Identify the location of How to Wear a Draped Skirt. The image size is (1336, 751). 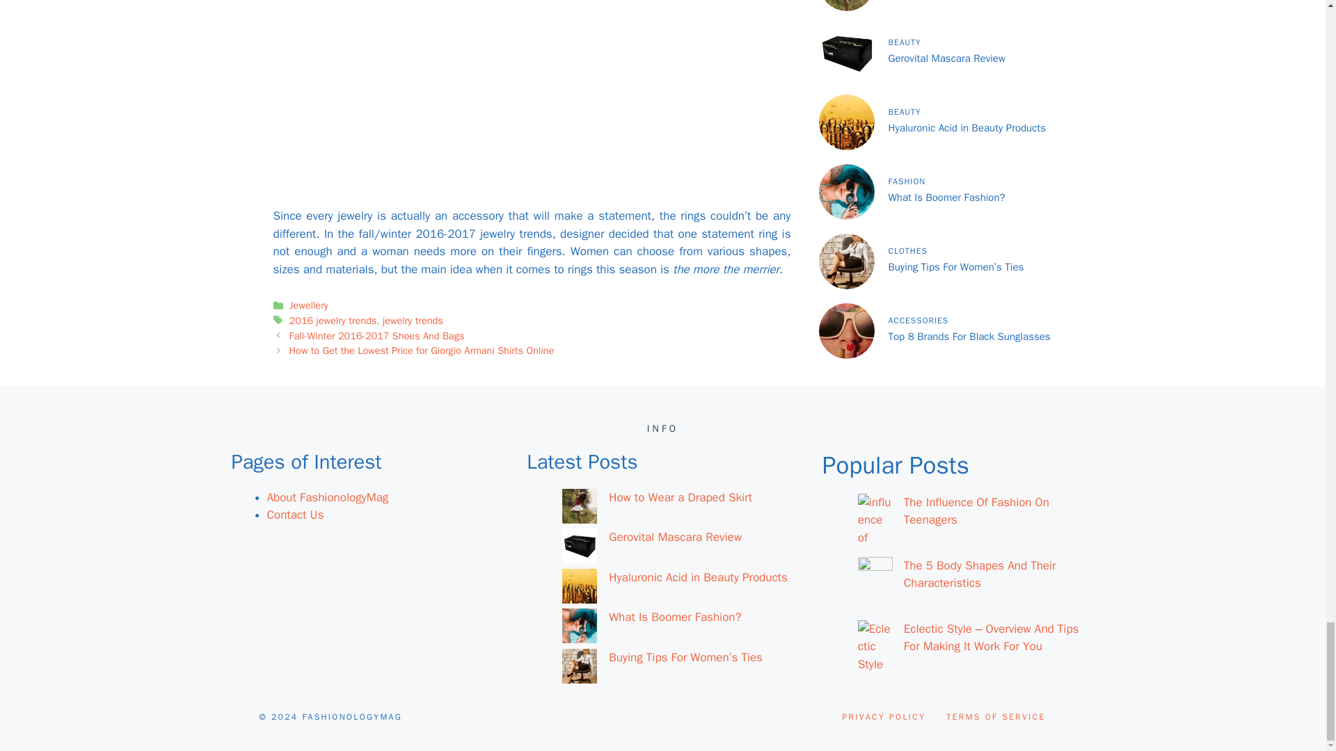
(681, 497).